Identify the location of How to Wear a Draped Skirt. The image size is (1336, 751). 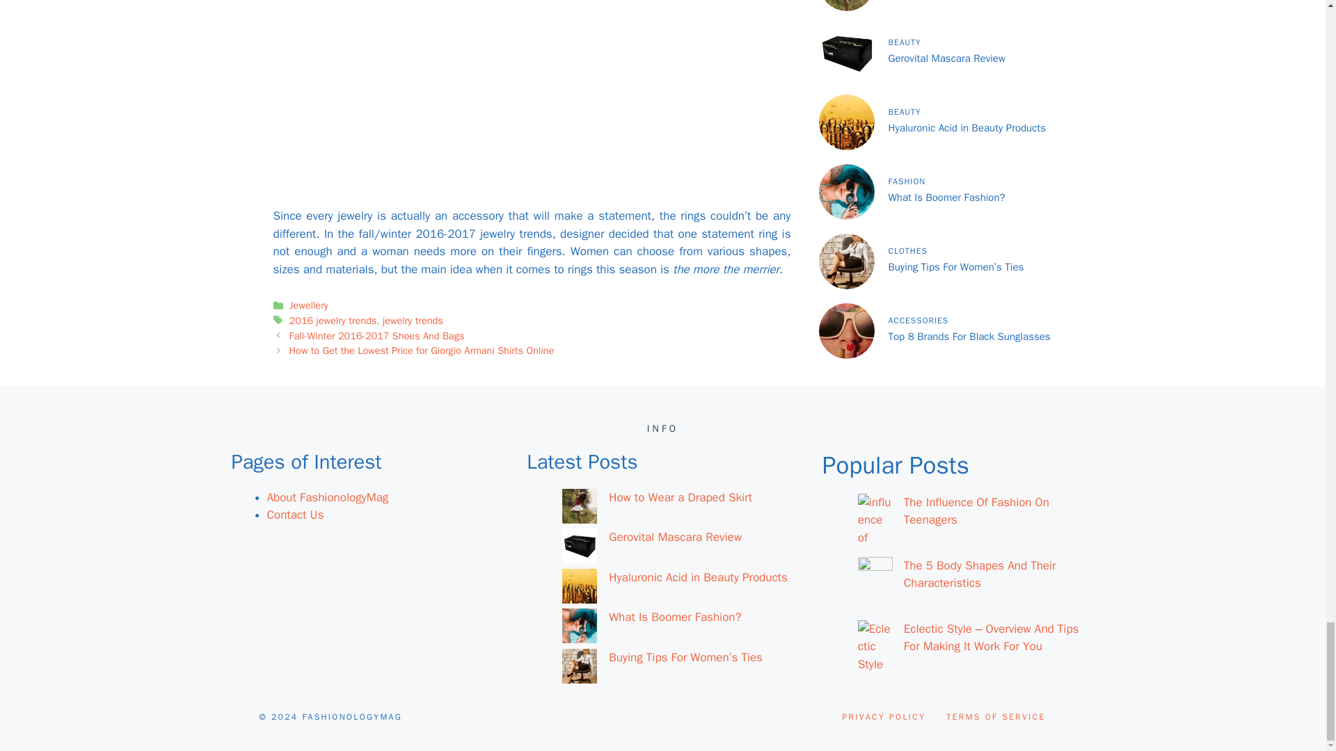
(681, 497).